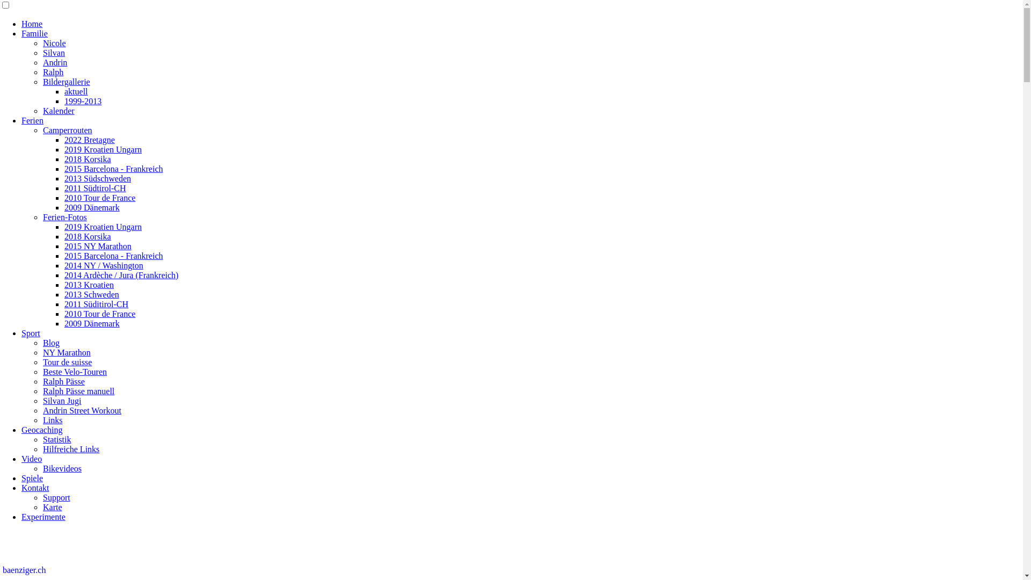  Describe the element at coordinates (67, 352) in the screenshot. I see `NY Marathon` at that location.